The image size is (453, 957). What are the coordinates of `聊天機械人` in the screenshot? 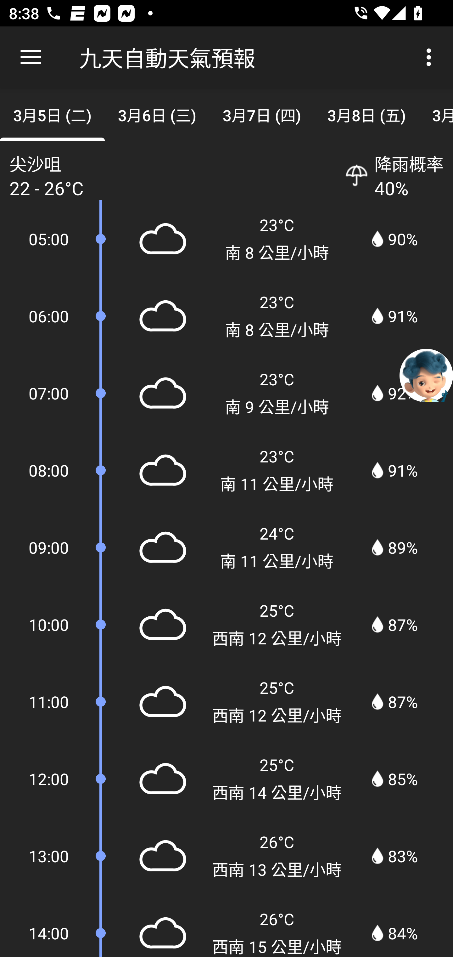 It's located at (426, 375).